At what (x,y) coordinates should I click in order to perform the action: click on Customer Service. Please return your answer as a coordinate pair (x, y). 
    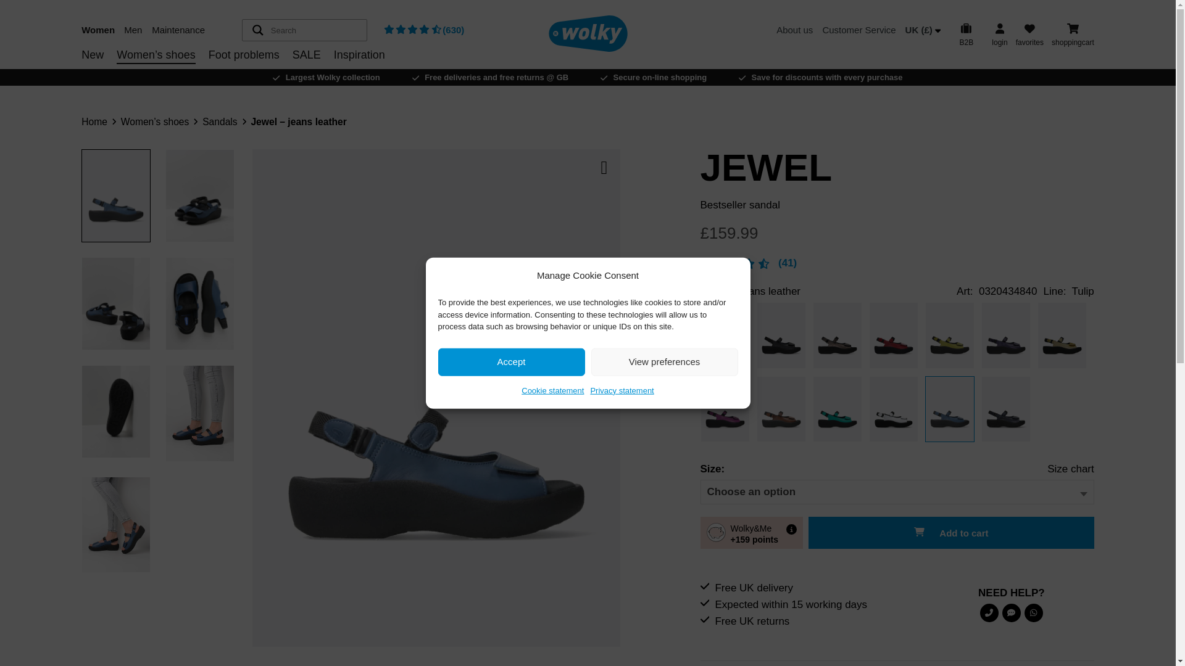
    Looking at the image, I should click on (859, 30).